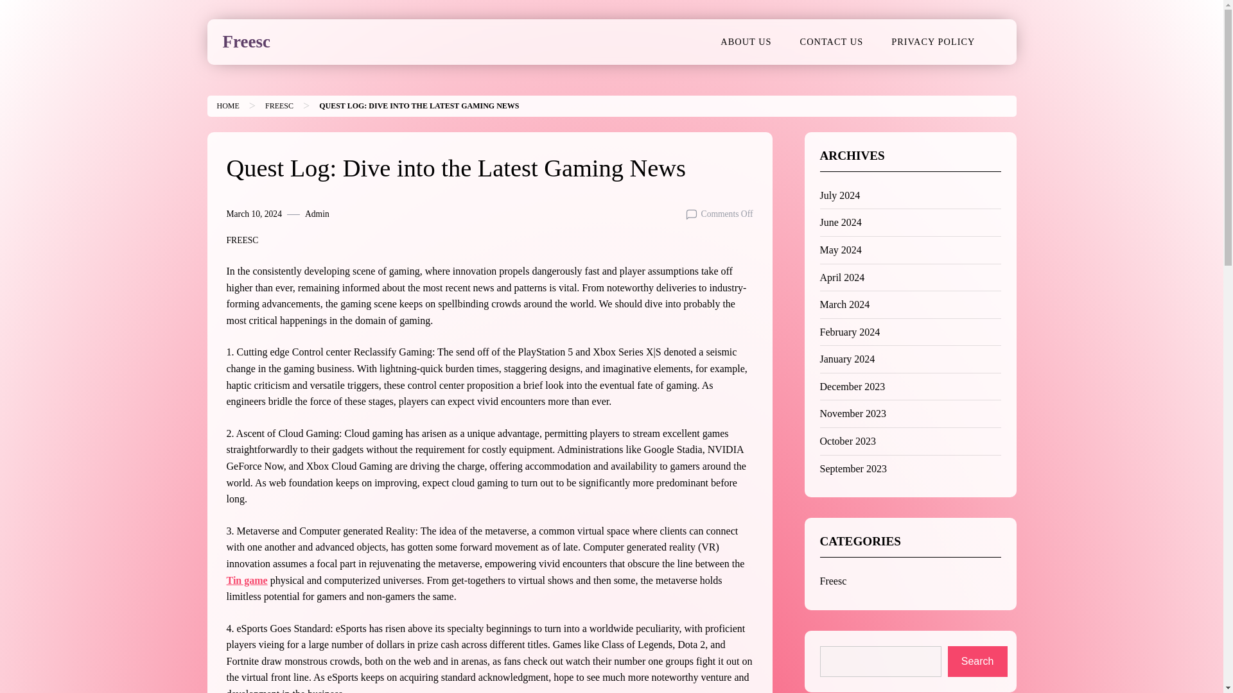  I want to click on January 2024, so click(846, 359).